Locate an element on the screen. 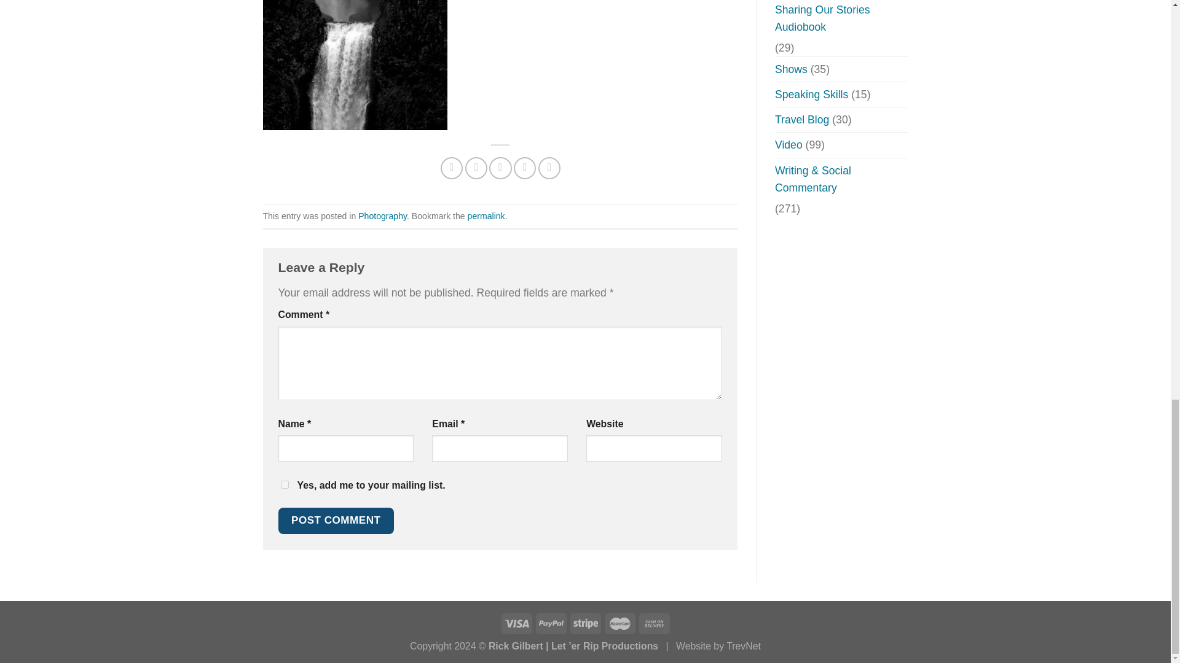  Post Comment is located at coordinates (335, 521).